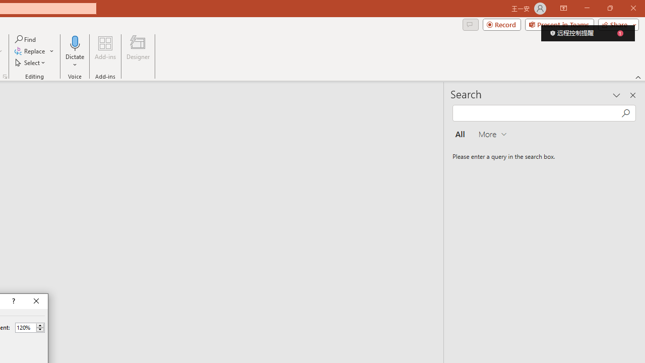 This screenshot has height=363, width=645. Describe the element at coordinates (40, 325) in the screenshot. I see `More` at that location.